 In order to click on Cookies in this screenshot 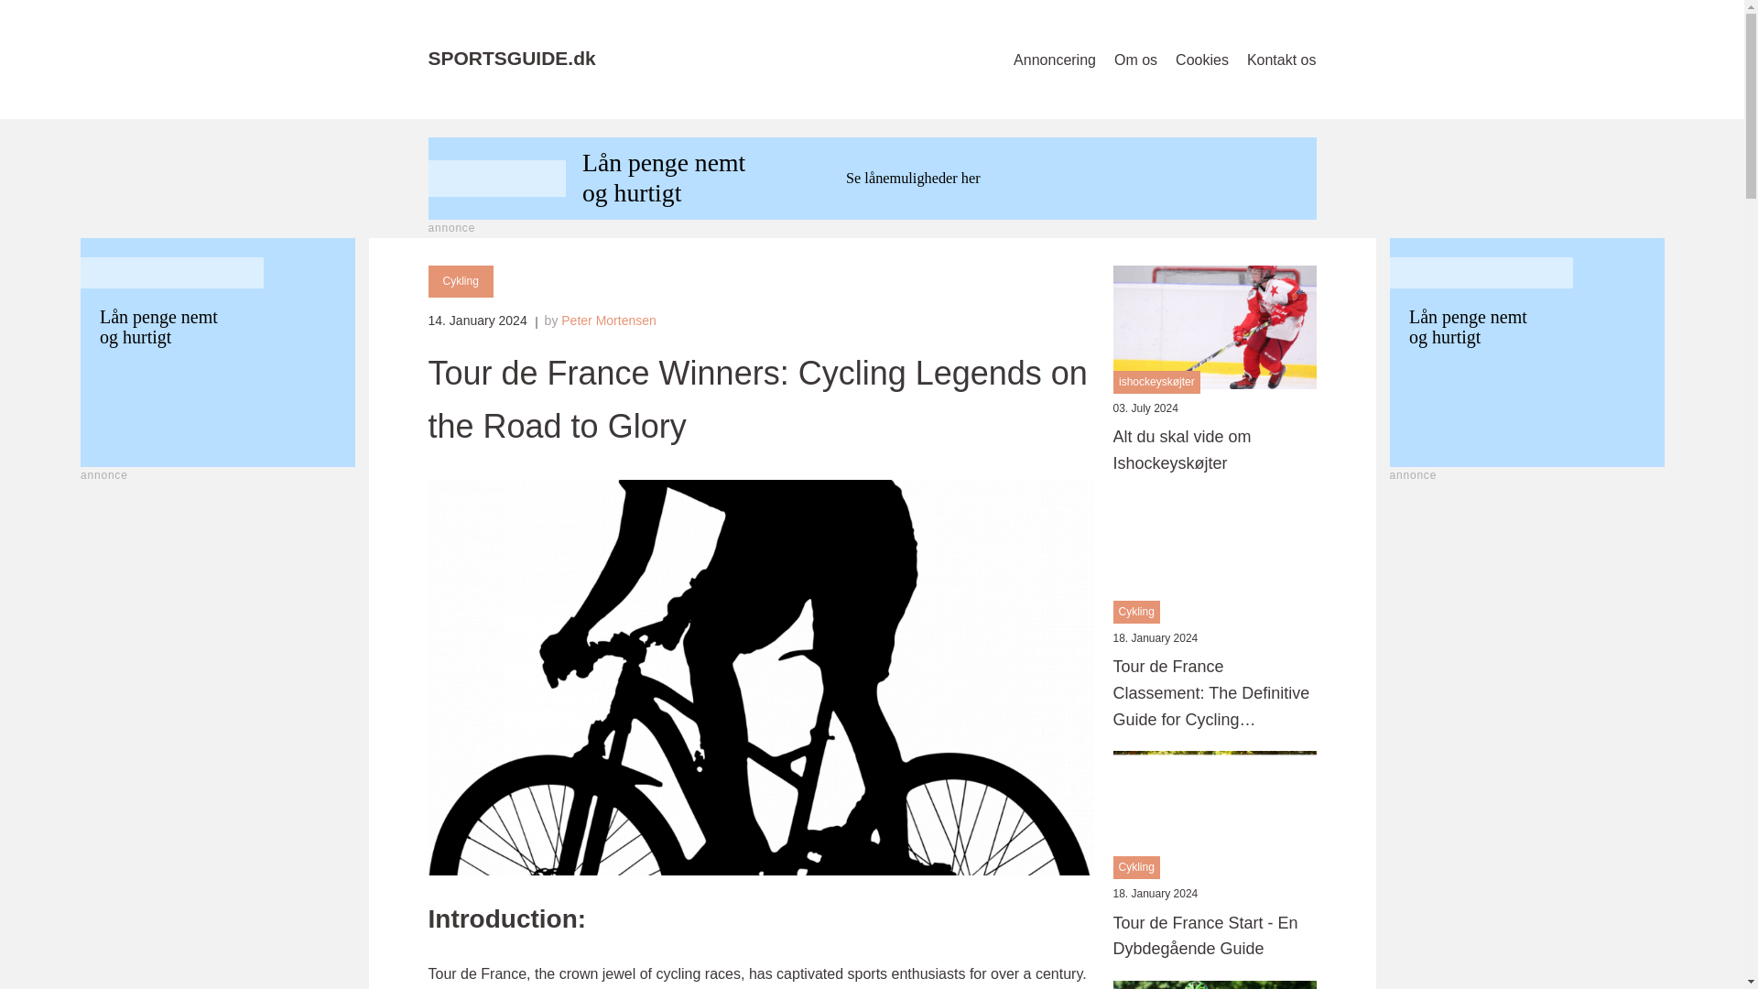, I will do `click(1202, 60)`.